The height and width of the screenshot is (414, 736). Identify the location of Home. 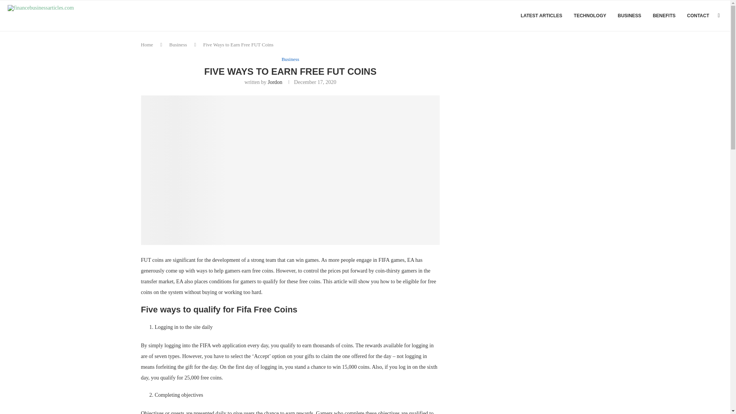
(147, 44).